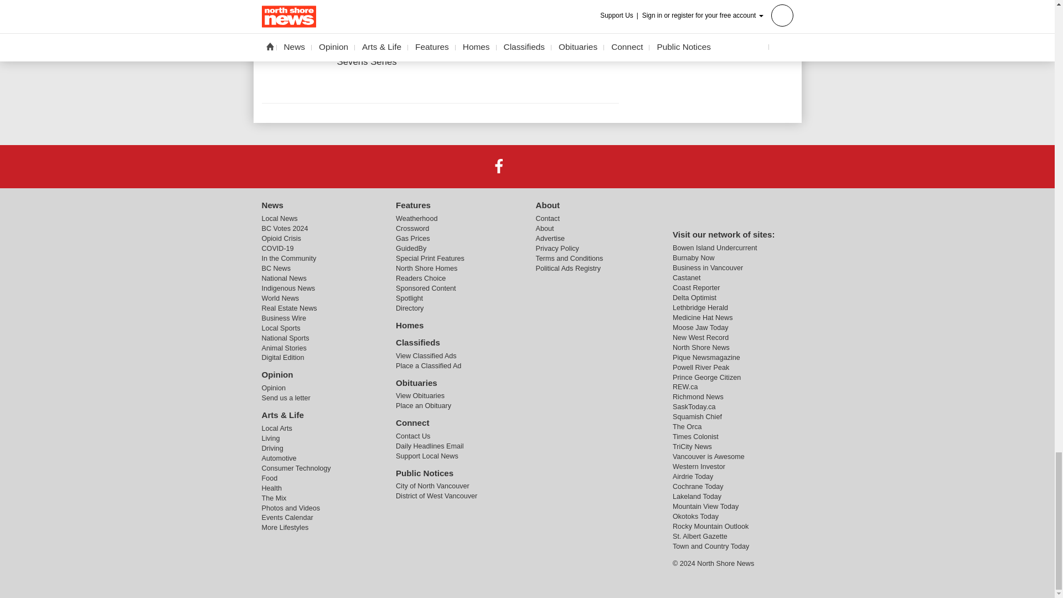  What do you see at coordinates (527, 166) in the screenshot?
I see `X` at bounding box center [527, 166].